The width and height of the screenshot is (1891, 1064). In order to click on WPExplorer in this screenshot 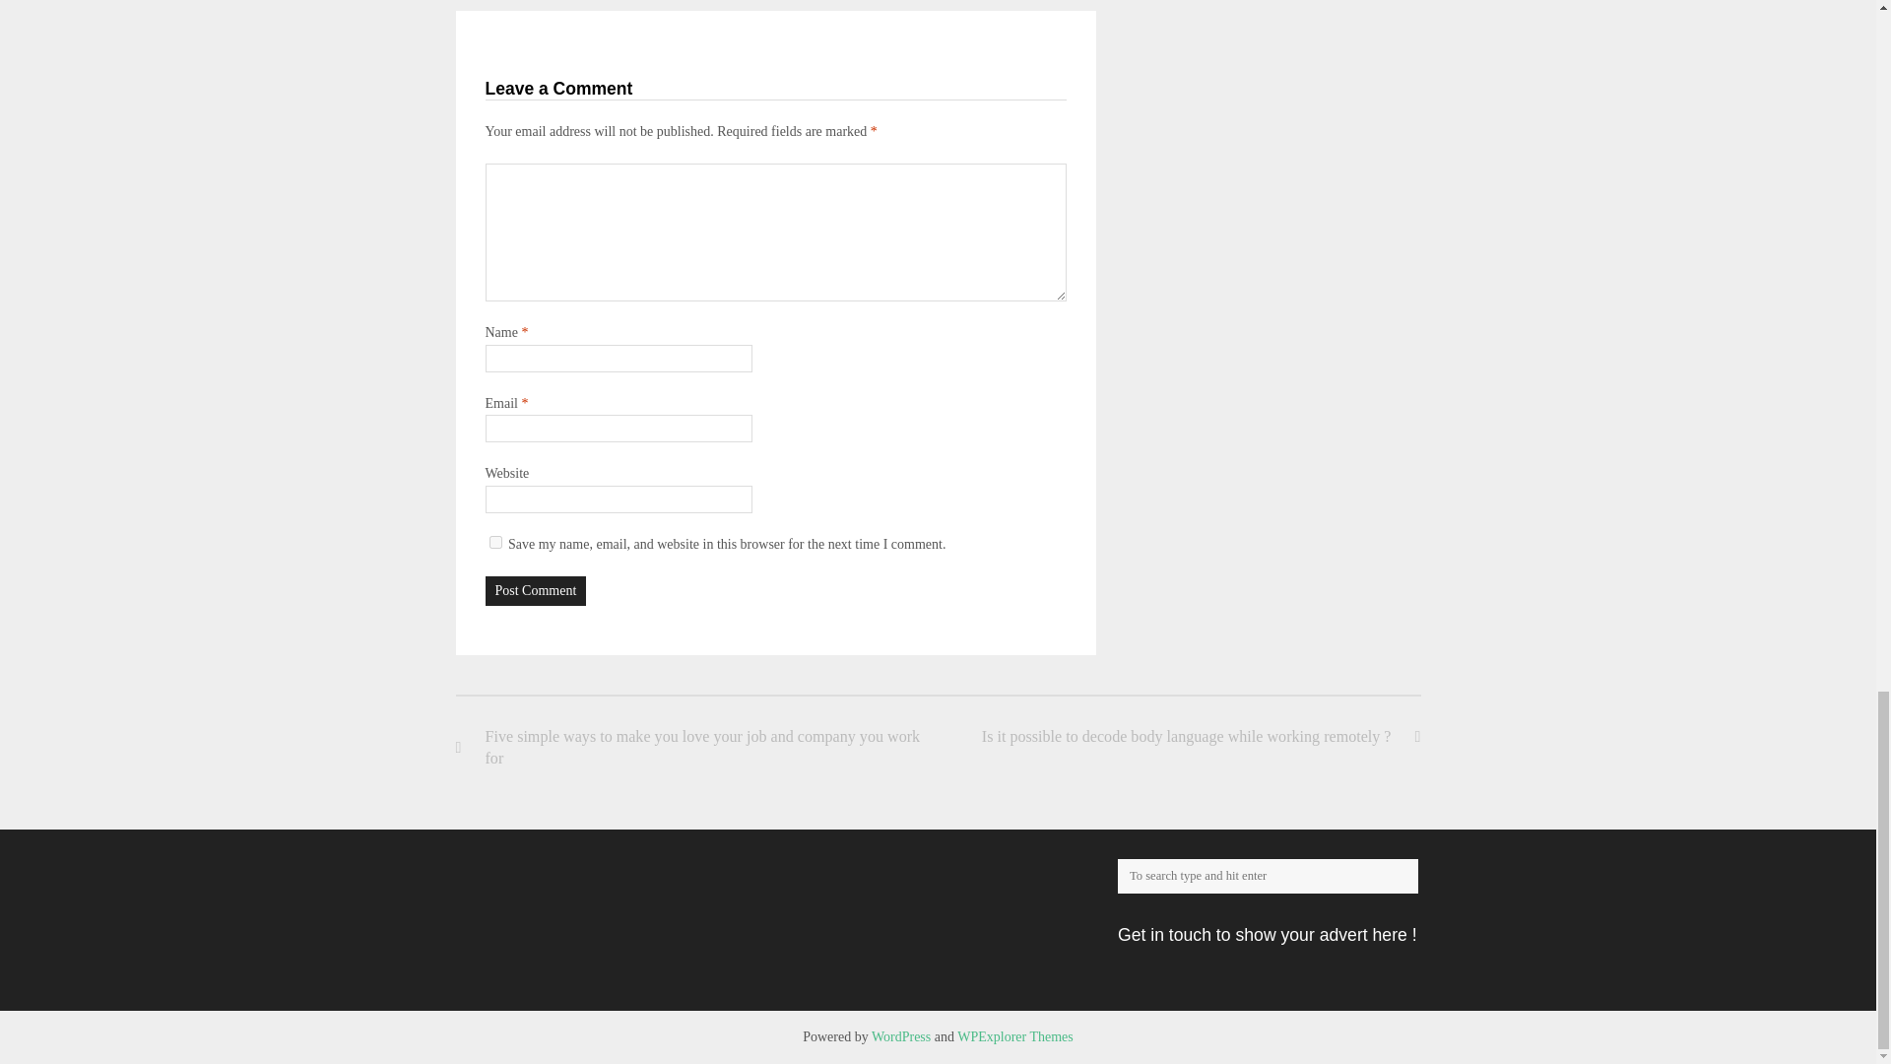, I will do `click(1014, 1036)`.